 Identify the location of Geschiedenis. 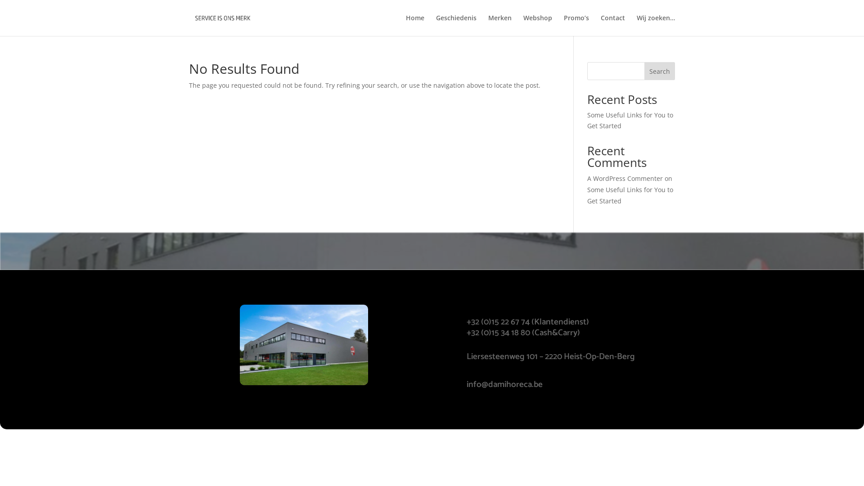
(456, 25).